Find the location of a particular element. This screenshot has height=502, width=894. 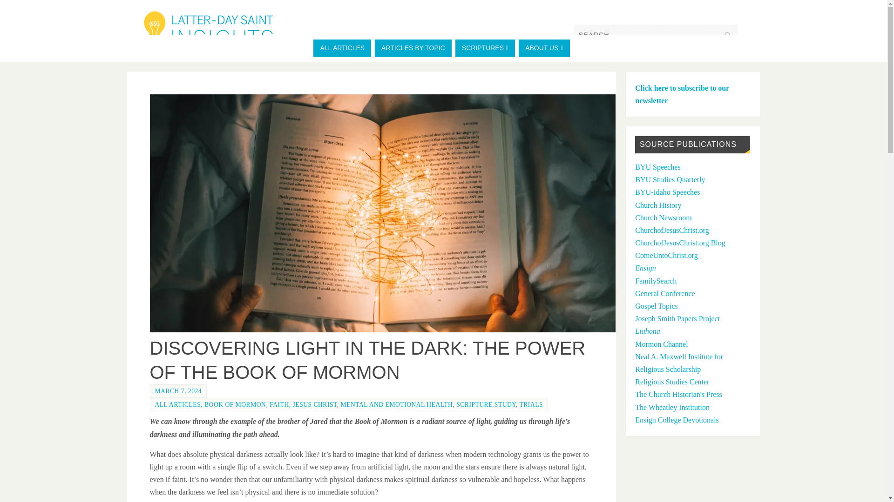

ABOUT US is located at coordinates (544, 48).